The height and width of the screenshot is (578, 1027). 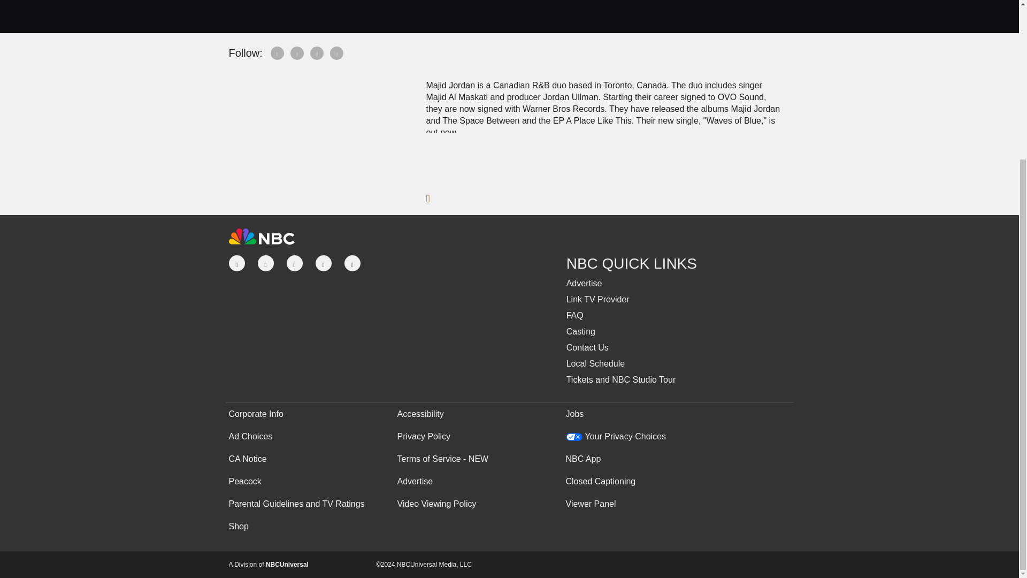 I want to click on Twitter, so click(x=297, y=52).